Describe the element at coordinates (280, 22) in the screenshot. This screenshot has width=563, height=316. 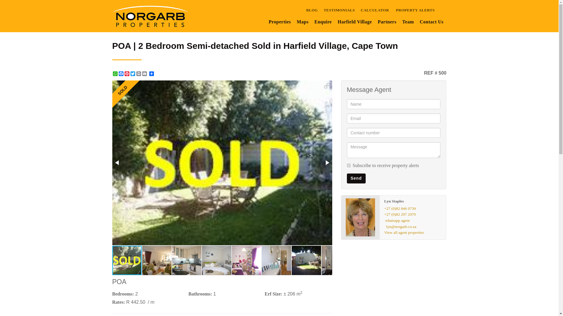
I see `Properties` at that location.